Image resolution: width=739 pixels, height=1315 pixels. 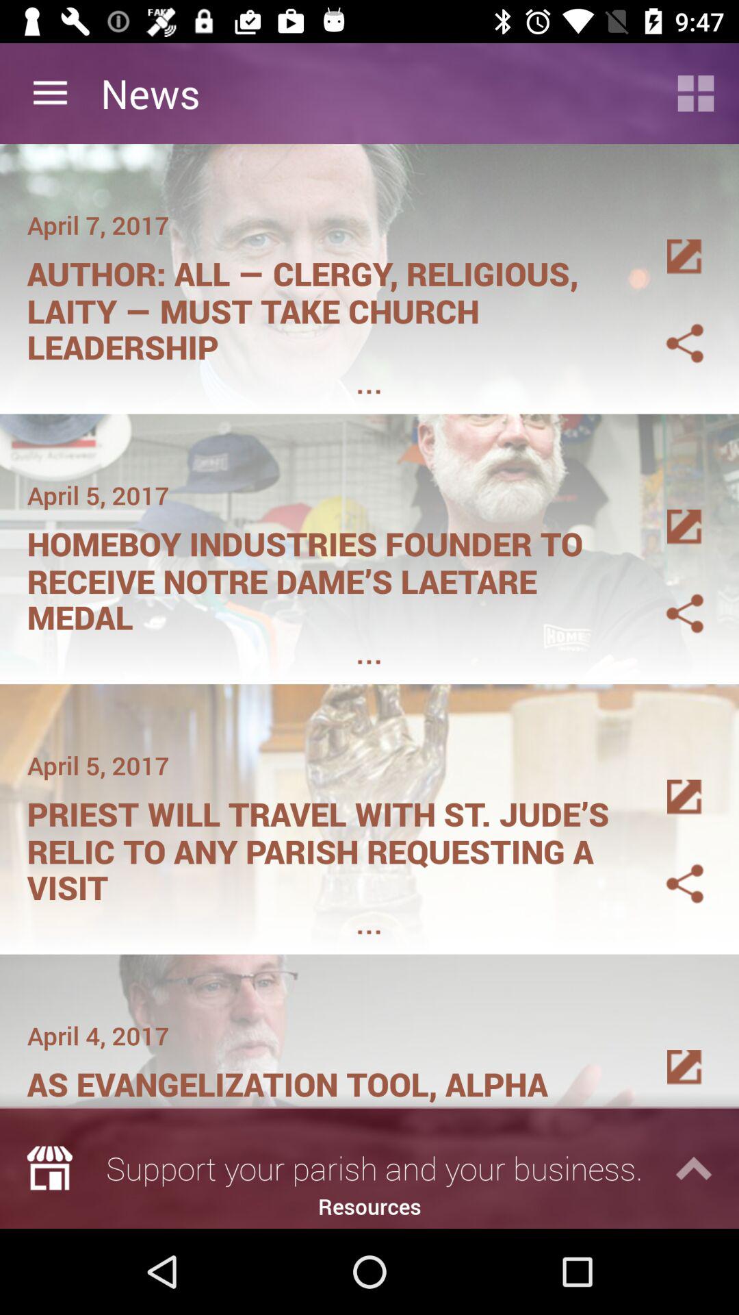 What do you see at coordinates (326, 305) in the screenshot?
I see `open item below april 7, 2017` at bounding box center [326, 305].